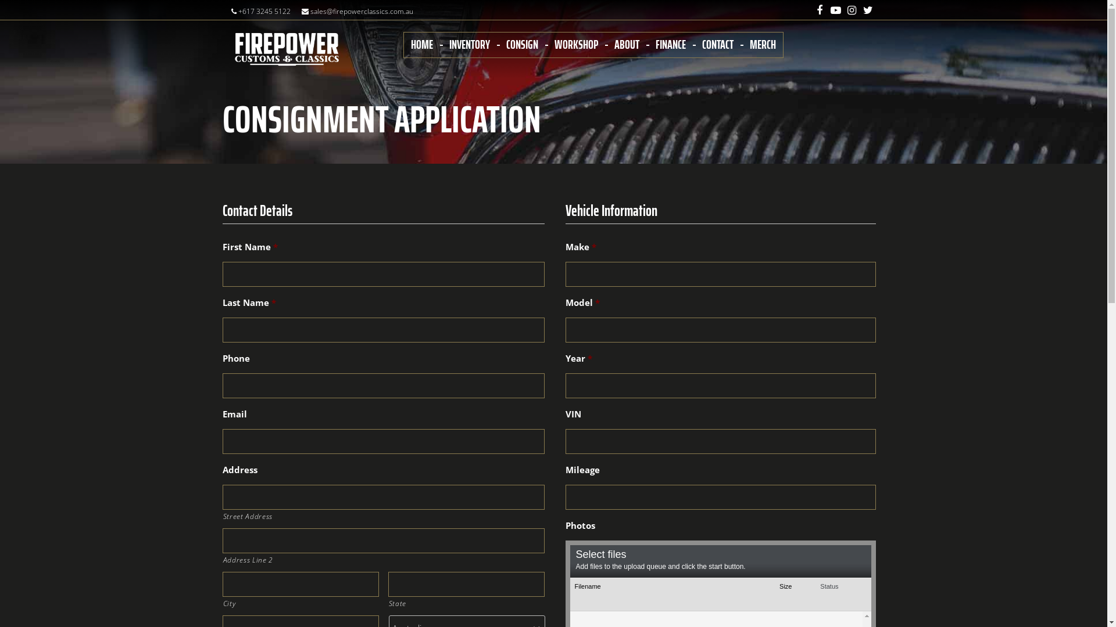  What do you see at coordinates (835, 10) in the screenshot?
I see `YouTube` at bounding box center [835, 10].